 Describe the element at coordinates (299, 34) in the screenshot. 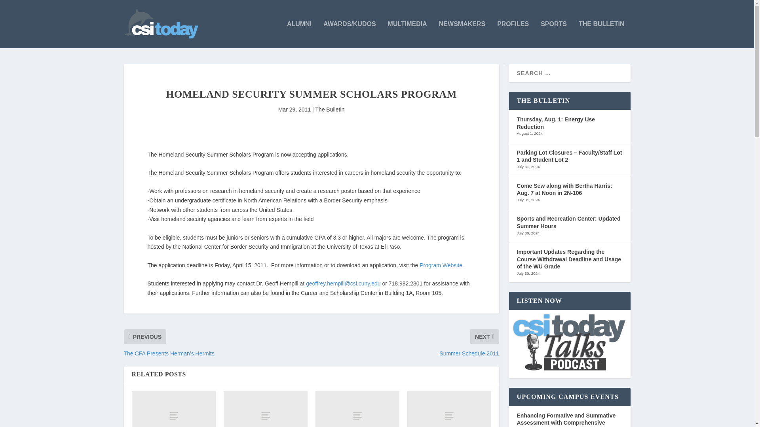

I see `ALUMNI` at that location.